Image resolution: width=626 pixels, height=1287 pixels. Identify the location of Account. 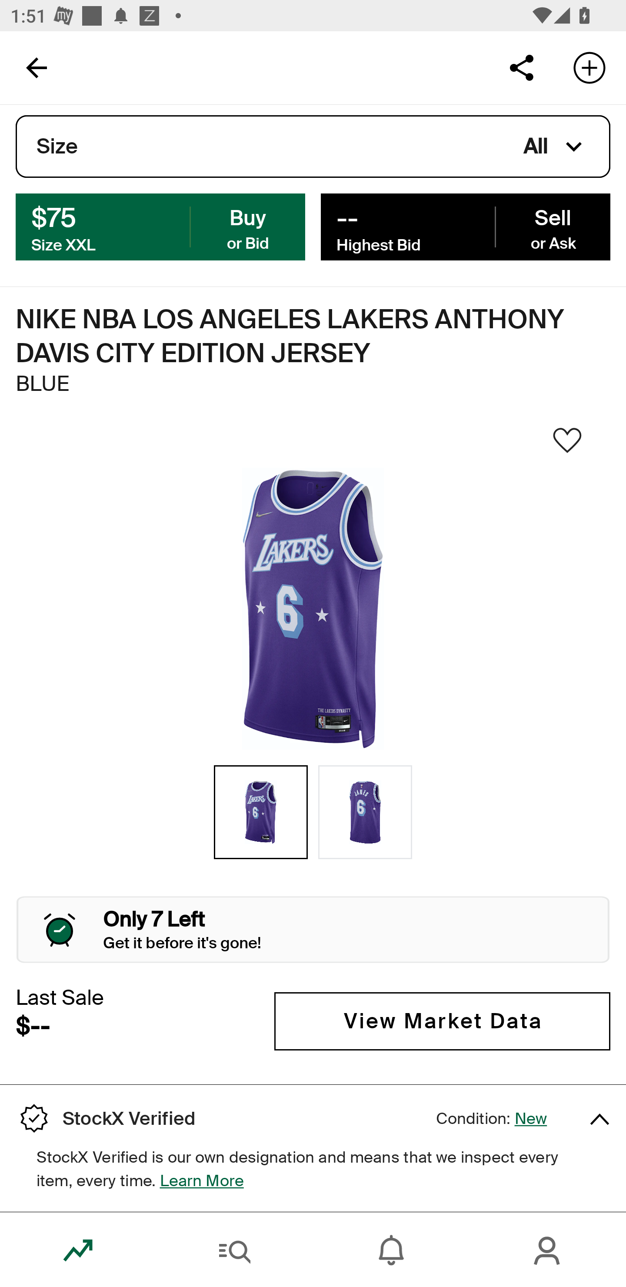
(548, 1250).